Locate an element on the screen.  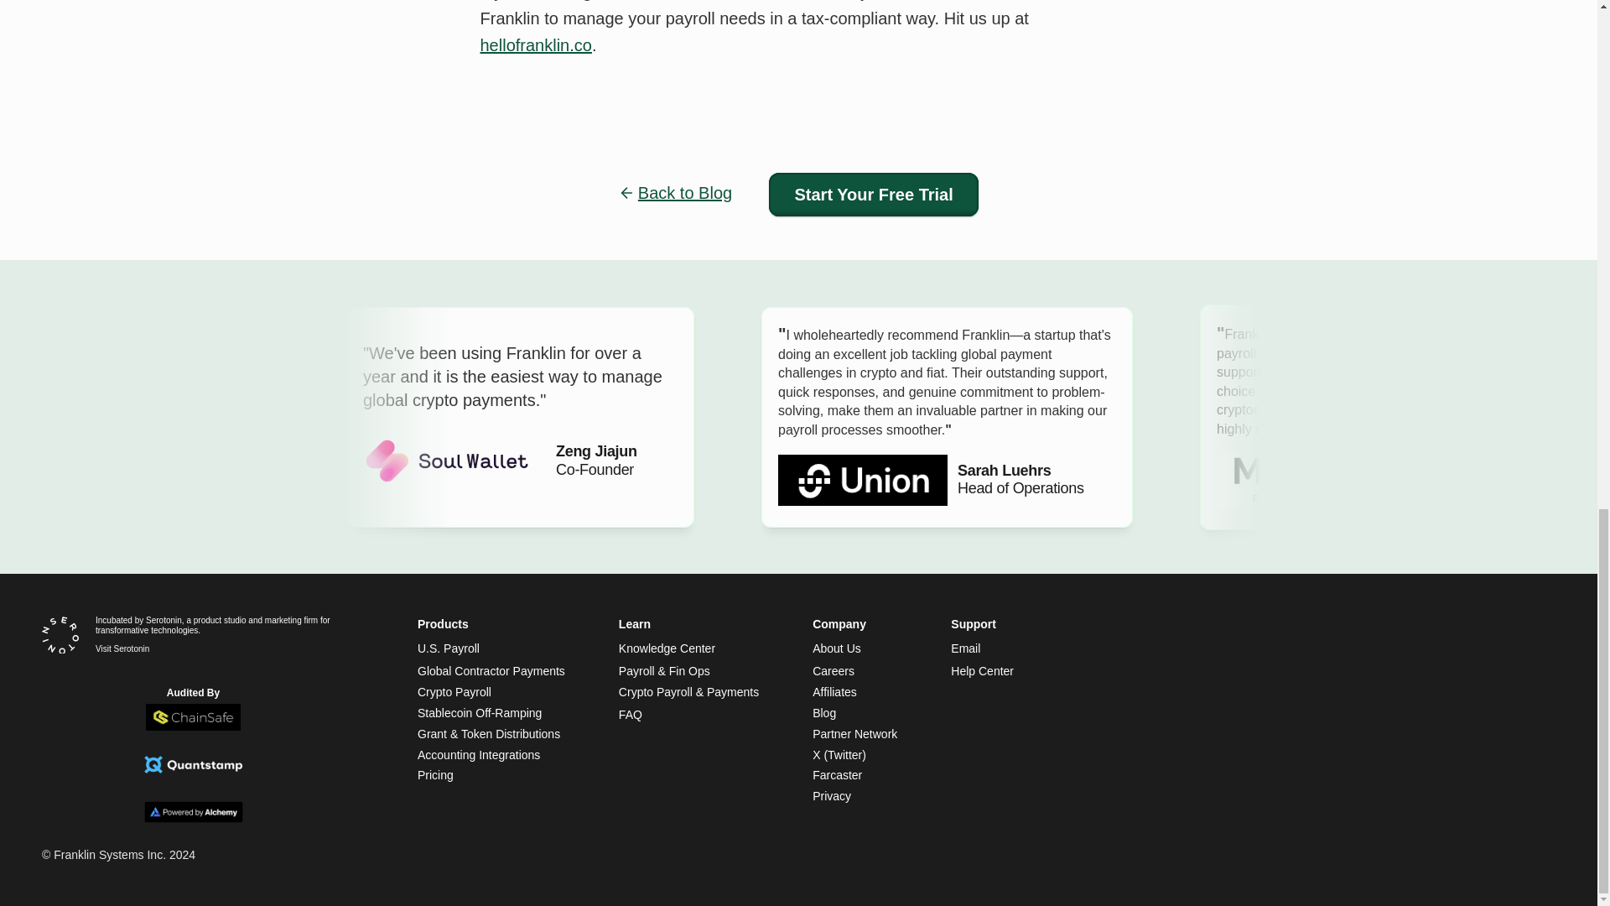
Privacy is located at coordinates (832, 795).